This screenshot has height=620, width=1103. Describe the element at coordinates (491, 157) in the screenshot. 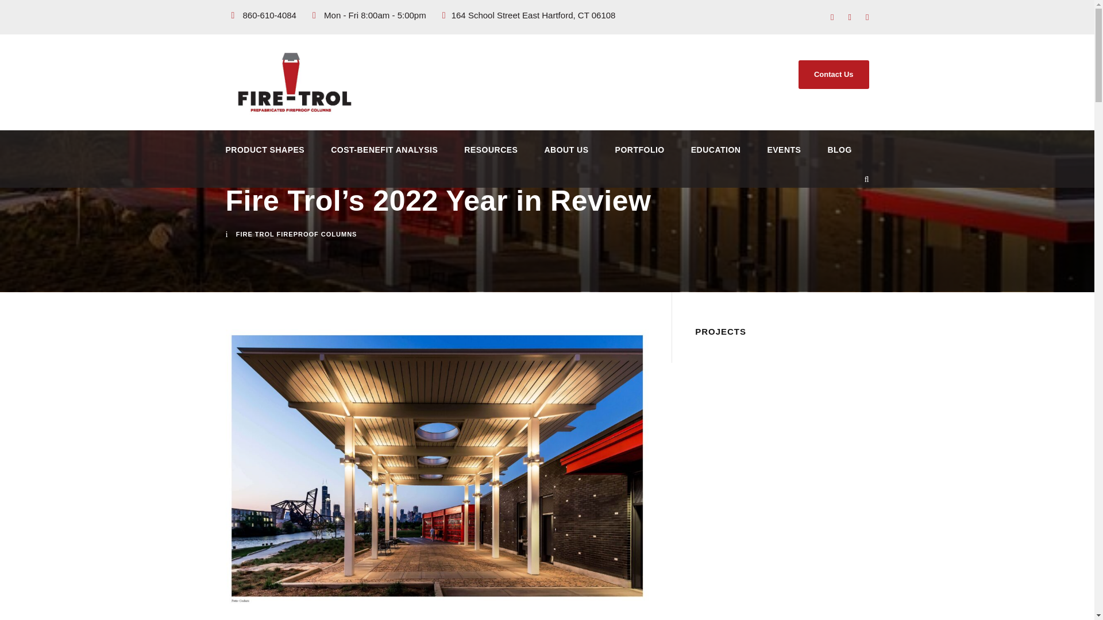

I see `RESOURCES` at that location.